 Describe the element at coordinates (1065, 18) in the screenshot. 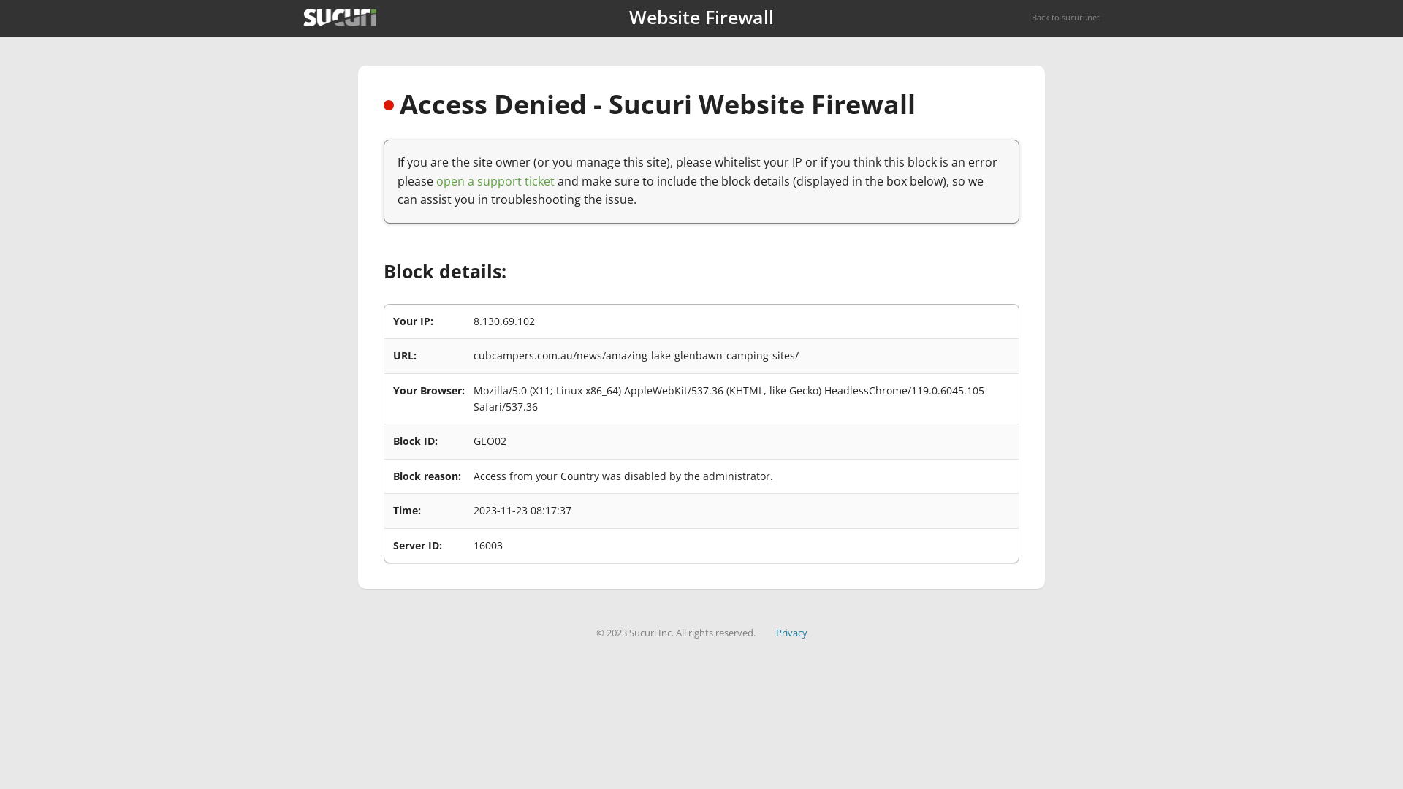

I see `Back to sucuri.net` at that location.